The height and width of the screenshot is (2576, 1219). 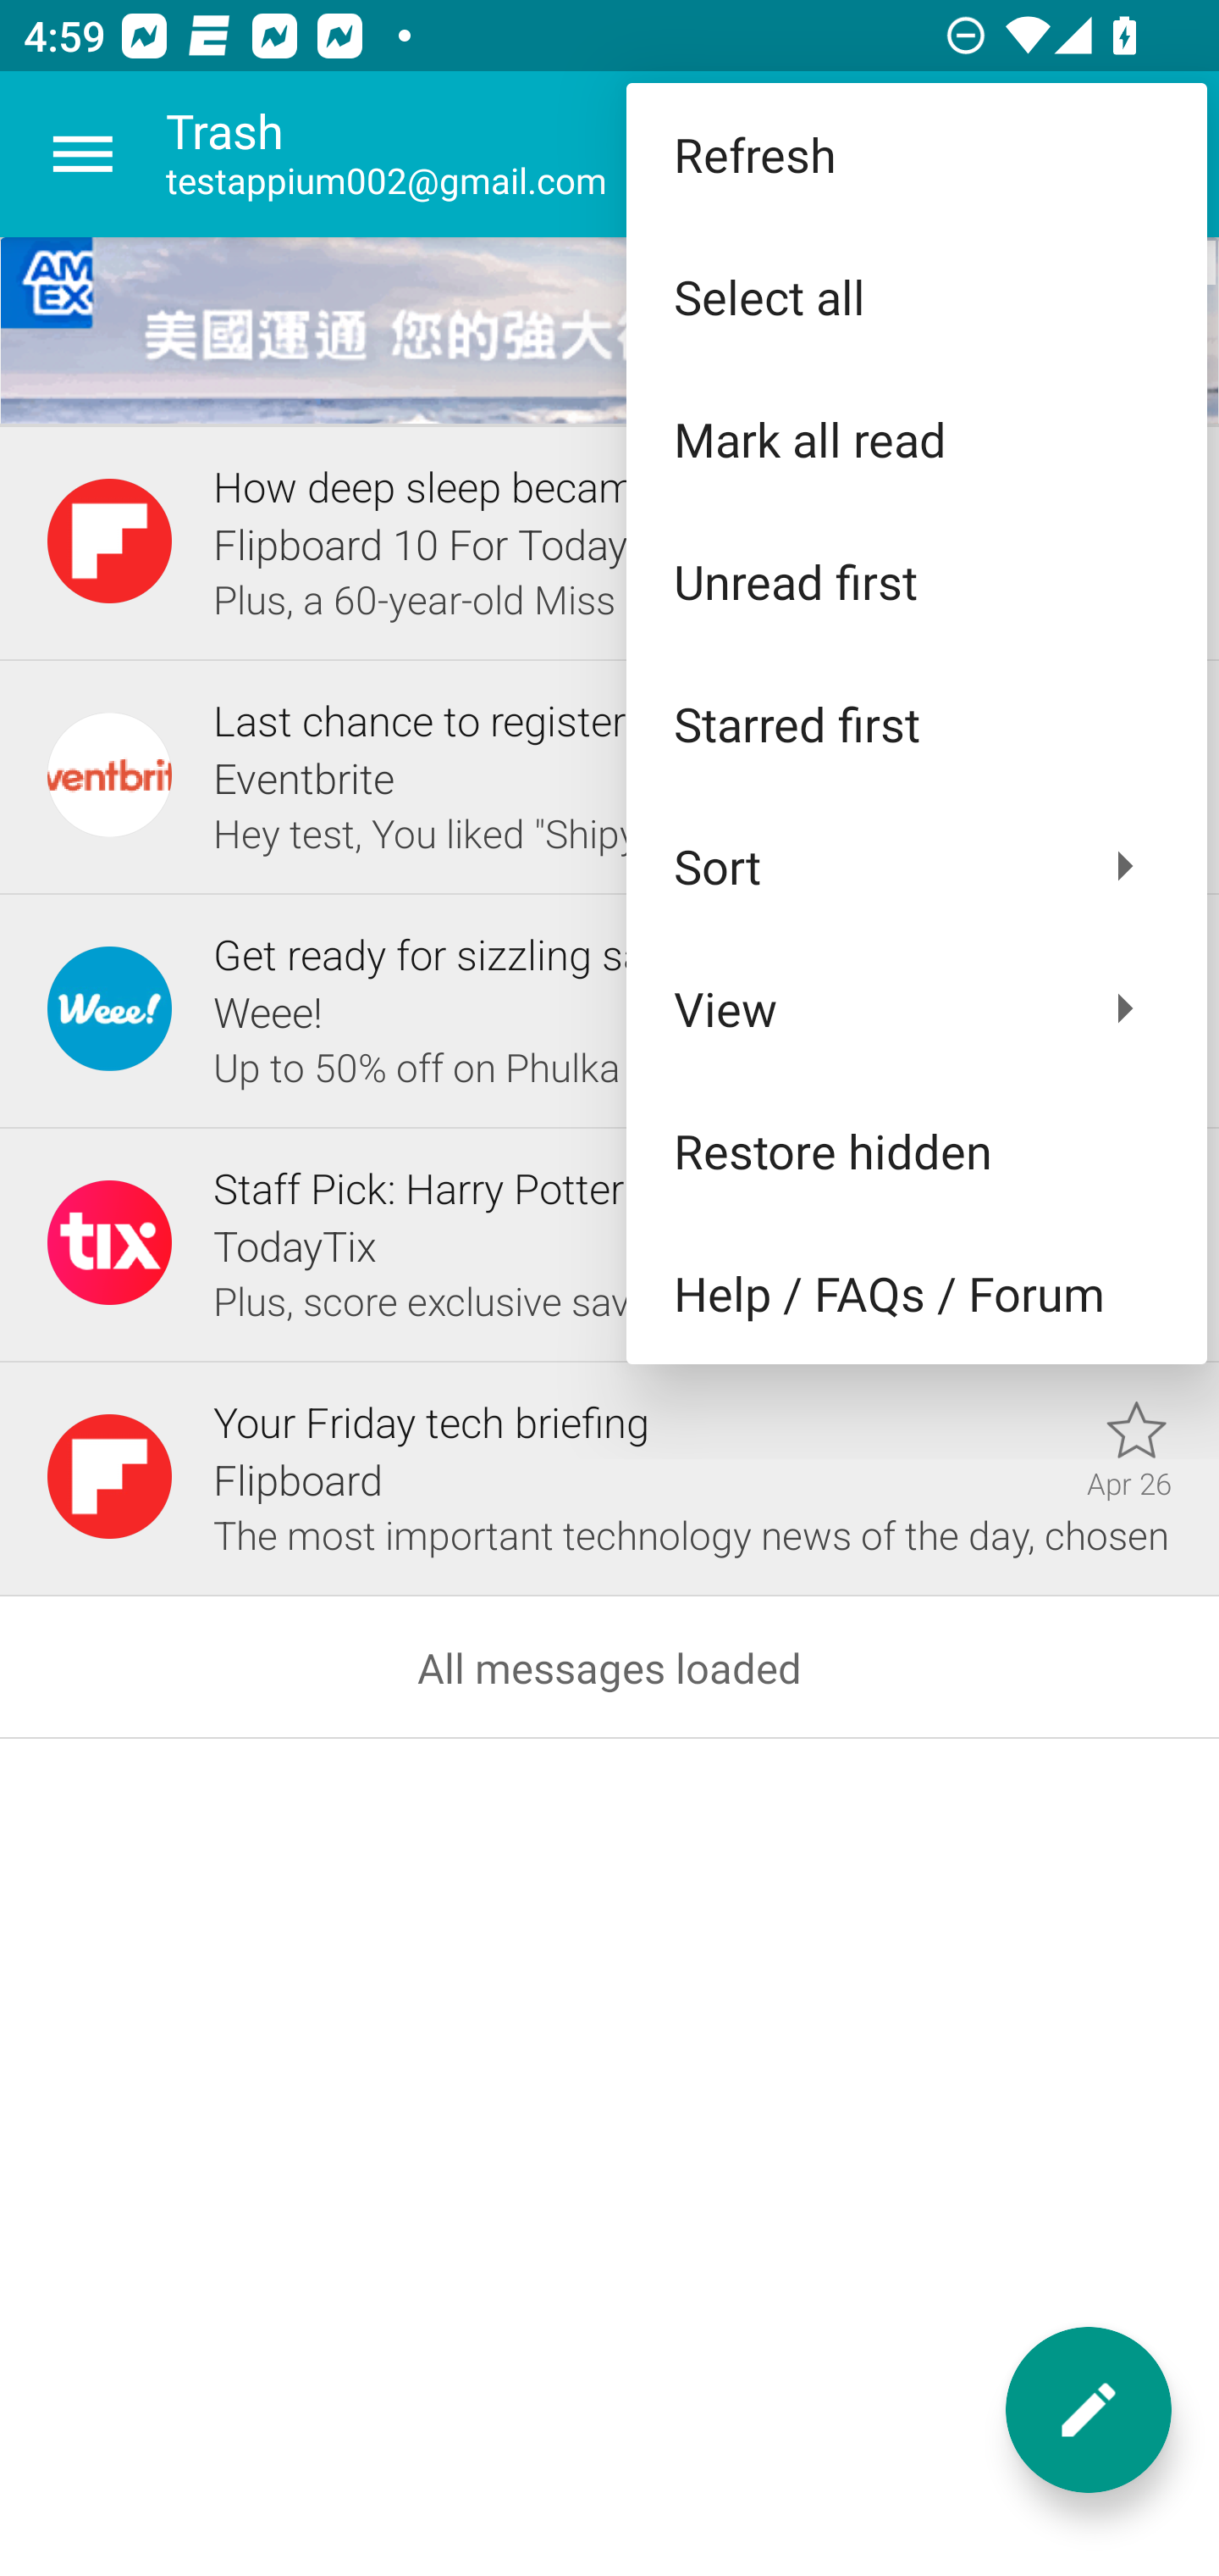 I want to click on Refresh, so click(x=916, y=154).